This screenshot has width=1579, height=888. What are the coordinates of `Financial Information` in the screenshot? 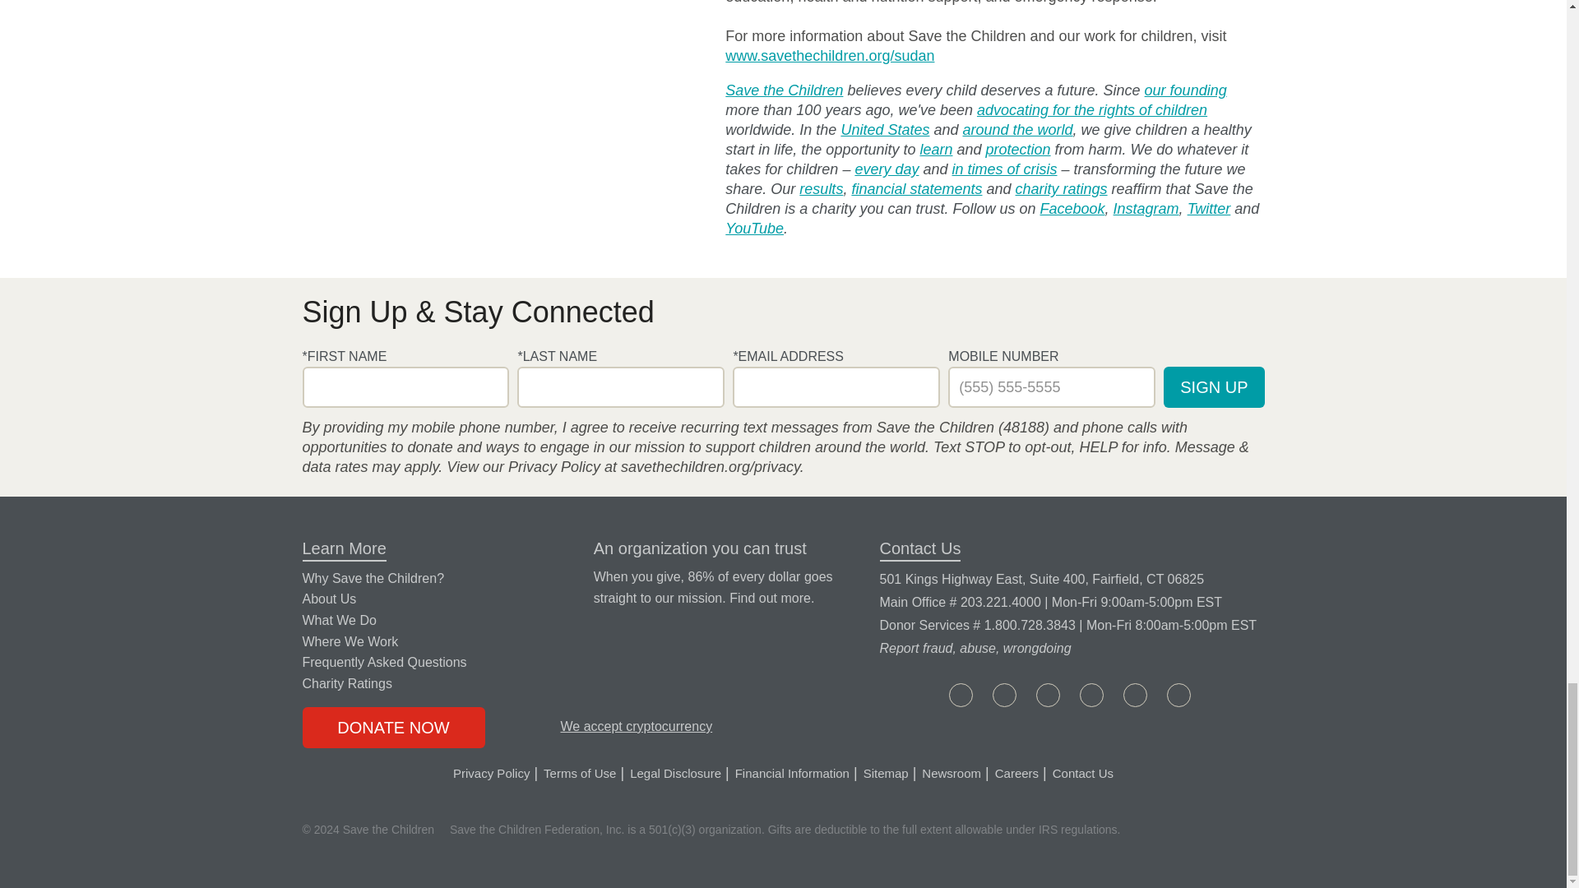 It's located at (770, 598).